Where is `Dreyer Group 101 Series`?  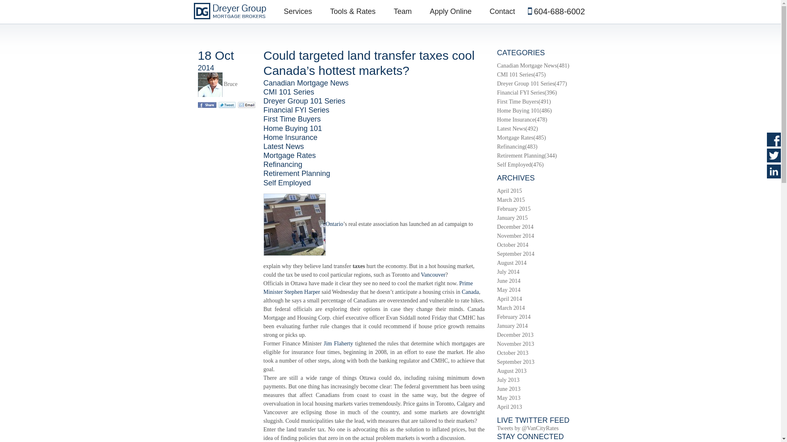
Dreyer Group 101 Series is located at coordinates (304, 101).